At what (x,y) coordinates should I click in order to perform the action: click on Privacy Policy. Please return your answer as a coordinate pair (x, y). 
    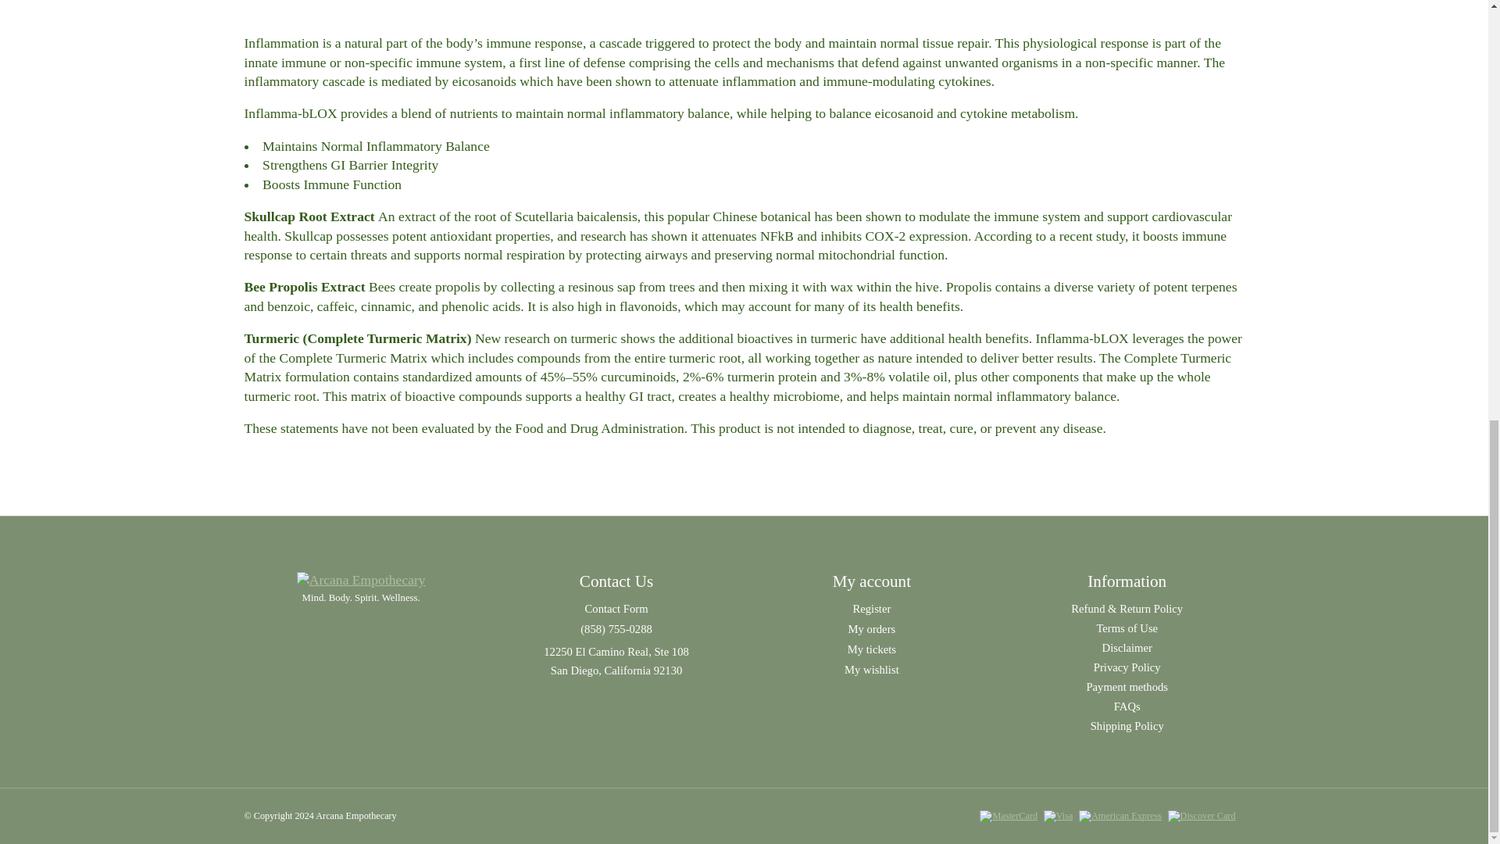
    Looking at the image, I should click on (1127, 667).